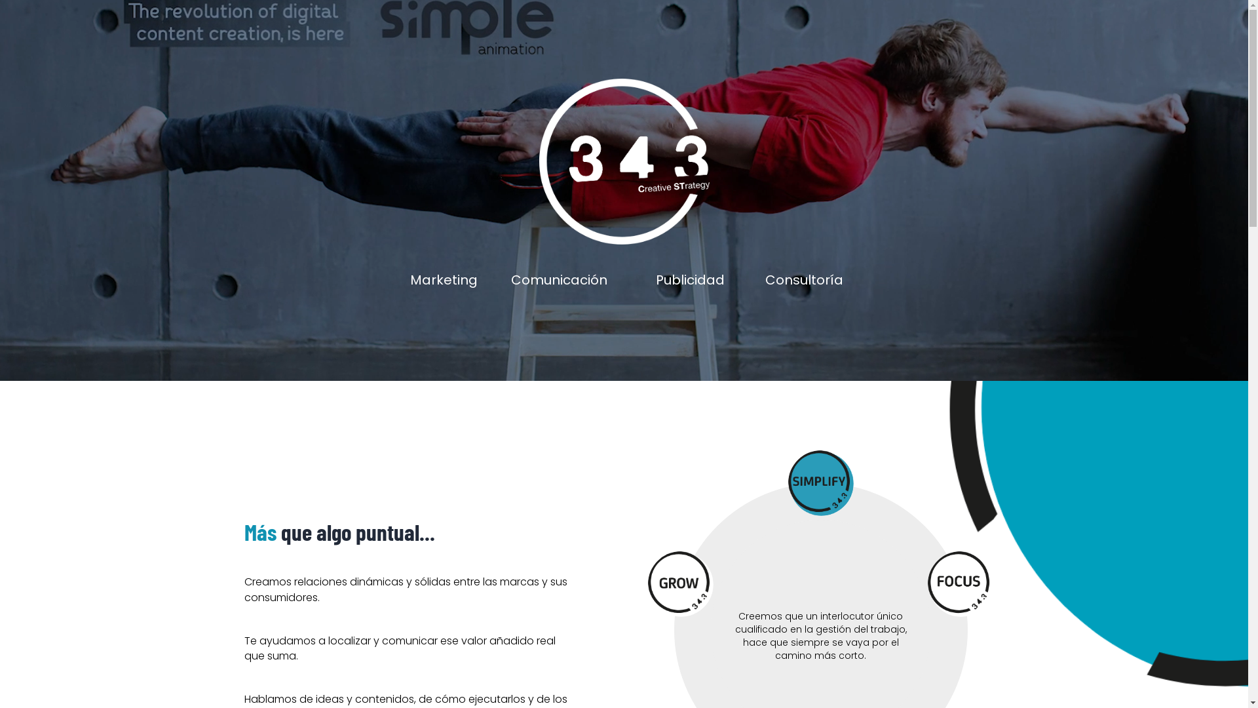 The width and height of the screenshot is (1258, 708). Describe the element at coordinates (961, 584) in the screenshot. I see `Grupo 16@2x` at that location.